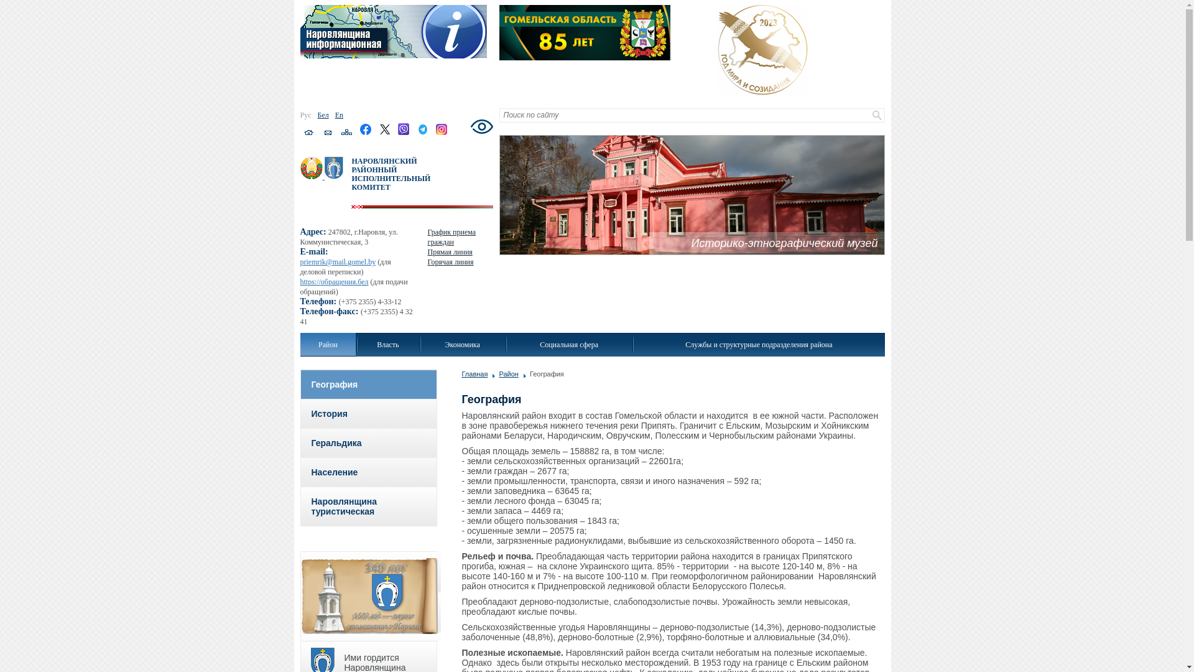  Describe the element at coordinates (366, 129) in the screenshot. I see `Facebook` at that location.